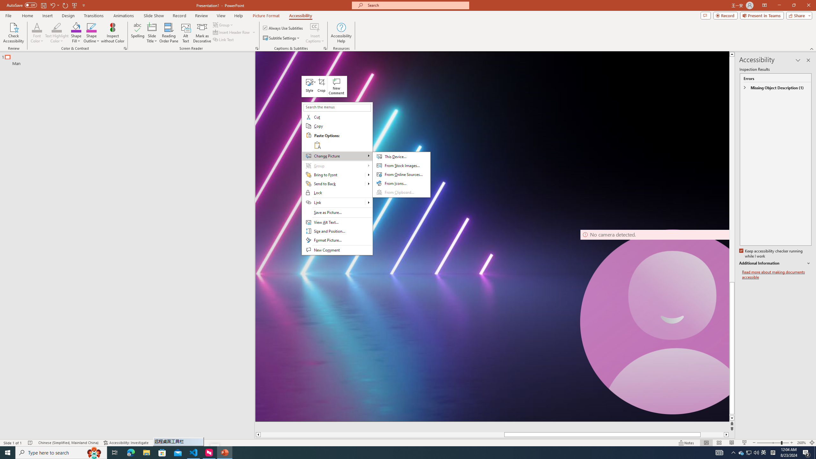  What do you see at coordinates (257, 48) in the screenshot?
I see `Screen Reader` at bounding box center [257, 48].